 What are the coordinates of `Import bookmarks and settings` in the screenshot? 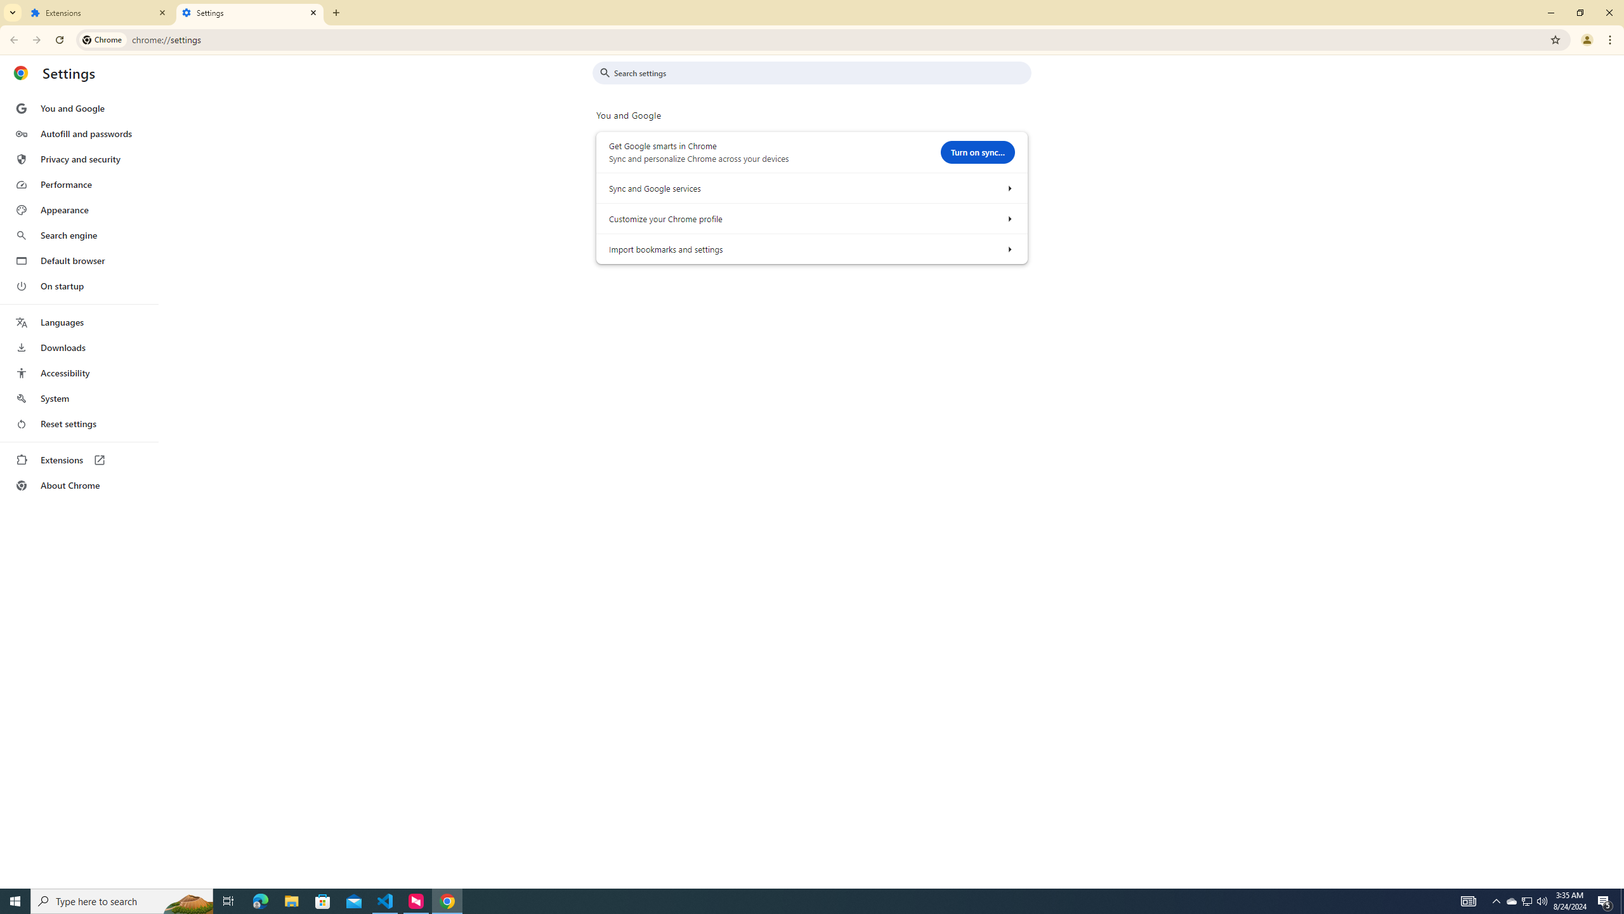 It's located at (1009, 249).